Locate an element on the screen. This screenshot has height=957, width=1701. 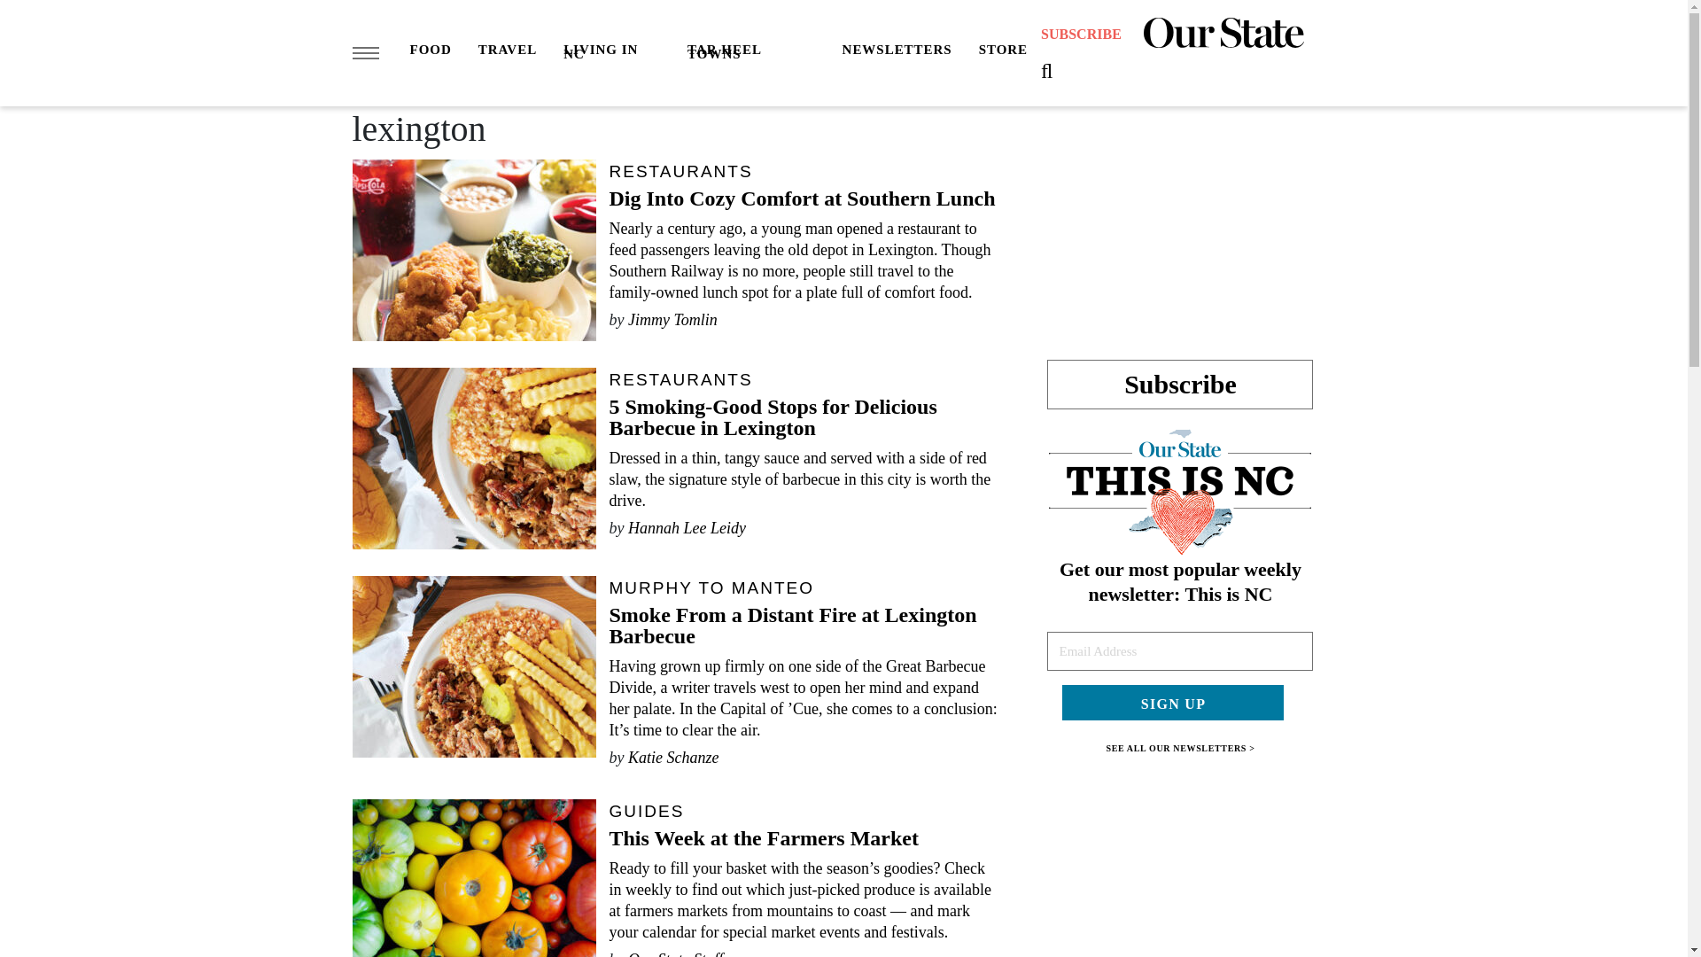
Living in NC is located at coordinates (611, 53).